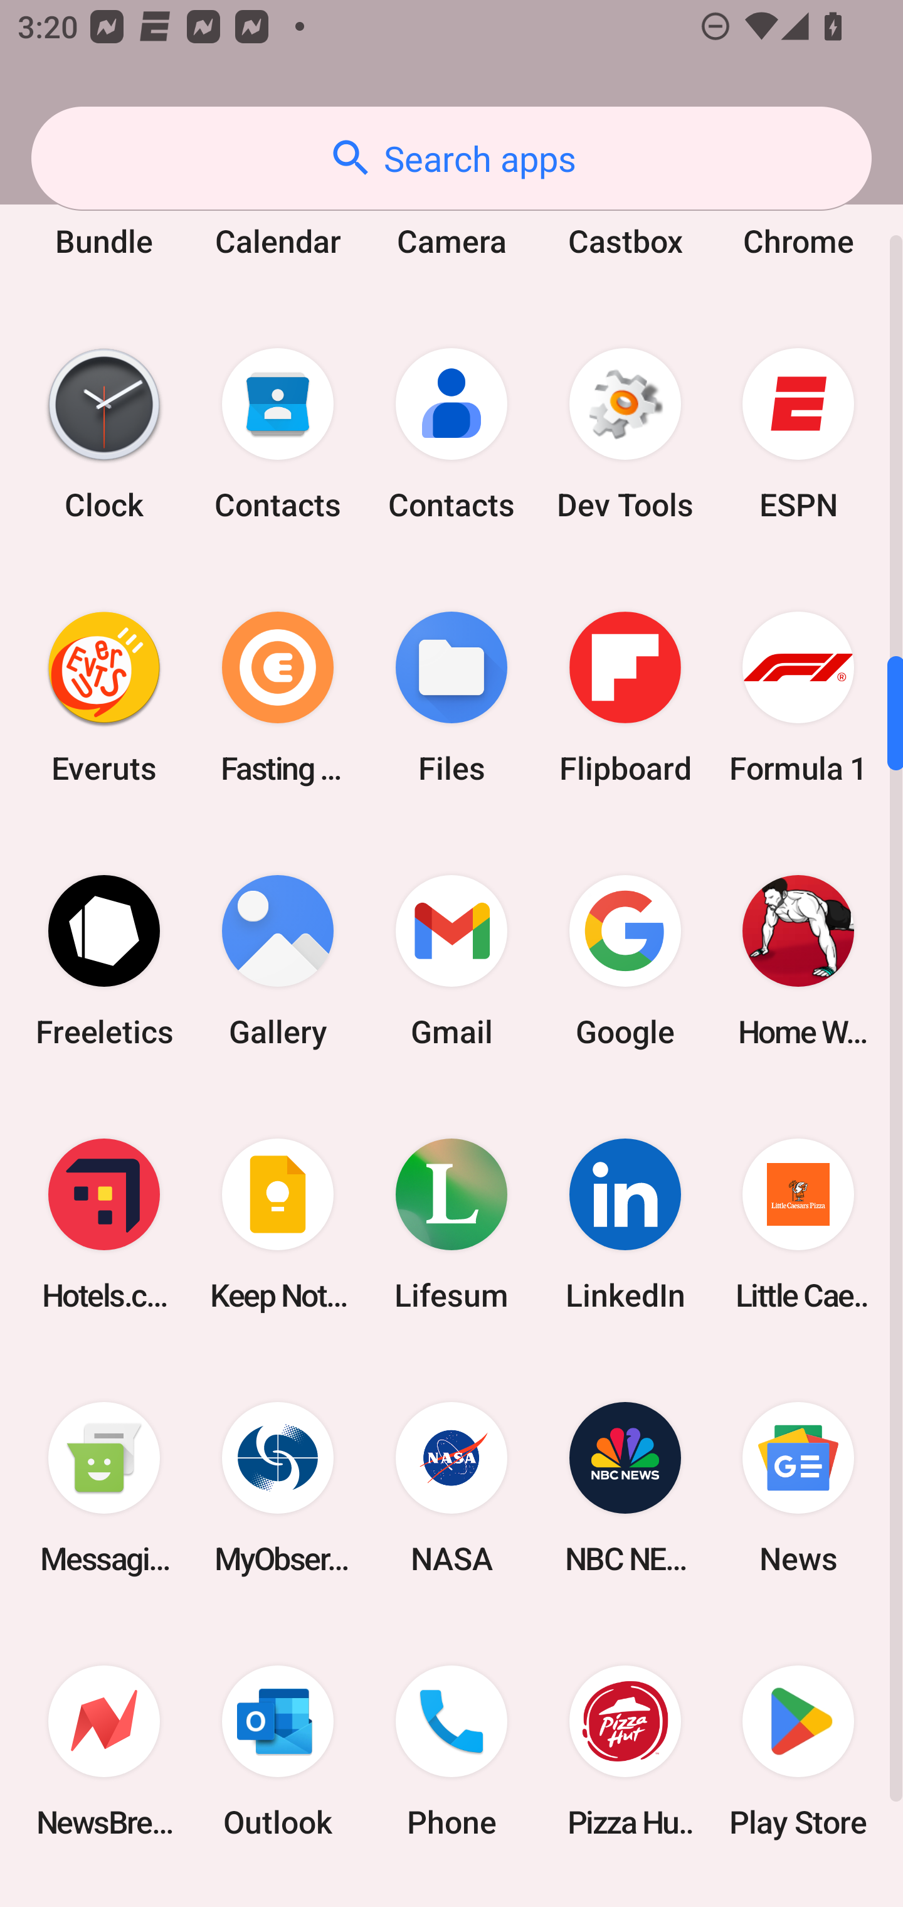  I want to click on NewsBreak, so click(104, 1751).